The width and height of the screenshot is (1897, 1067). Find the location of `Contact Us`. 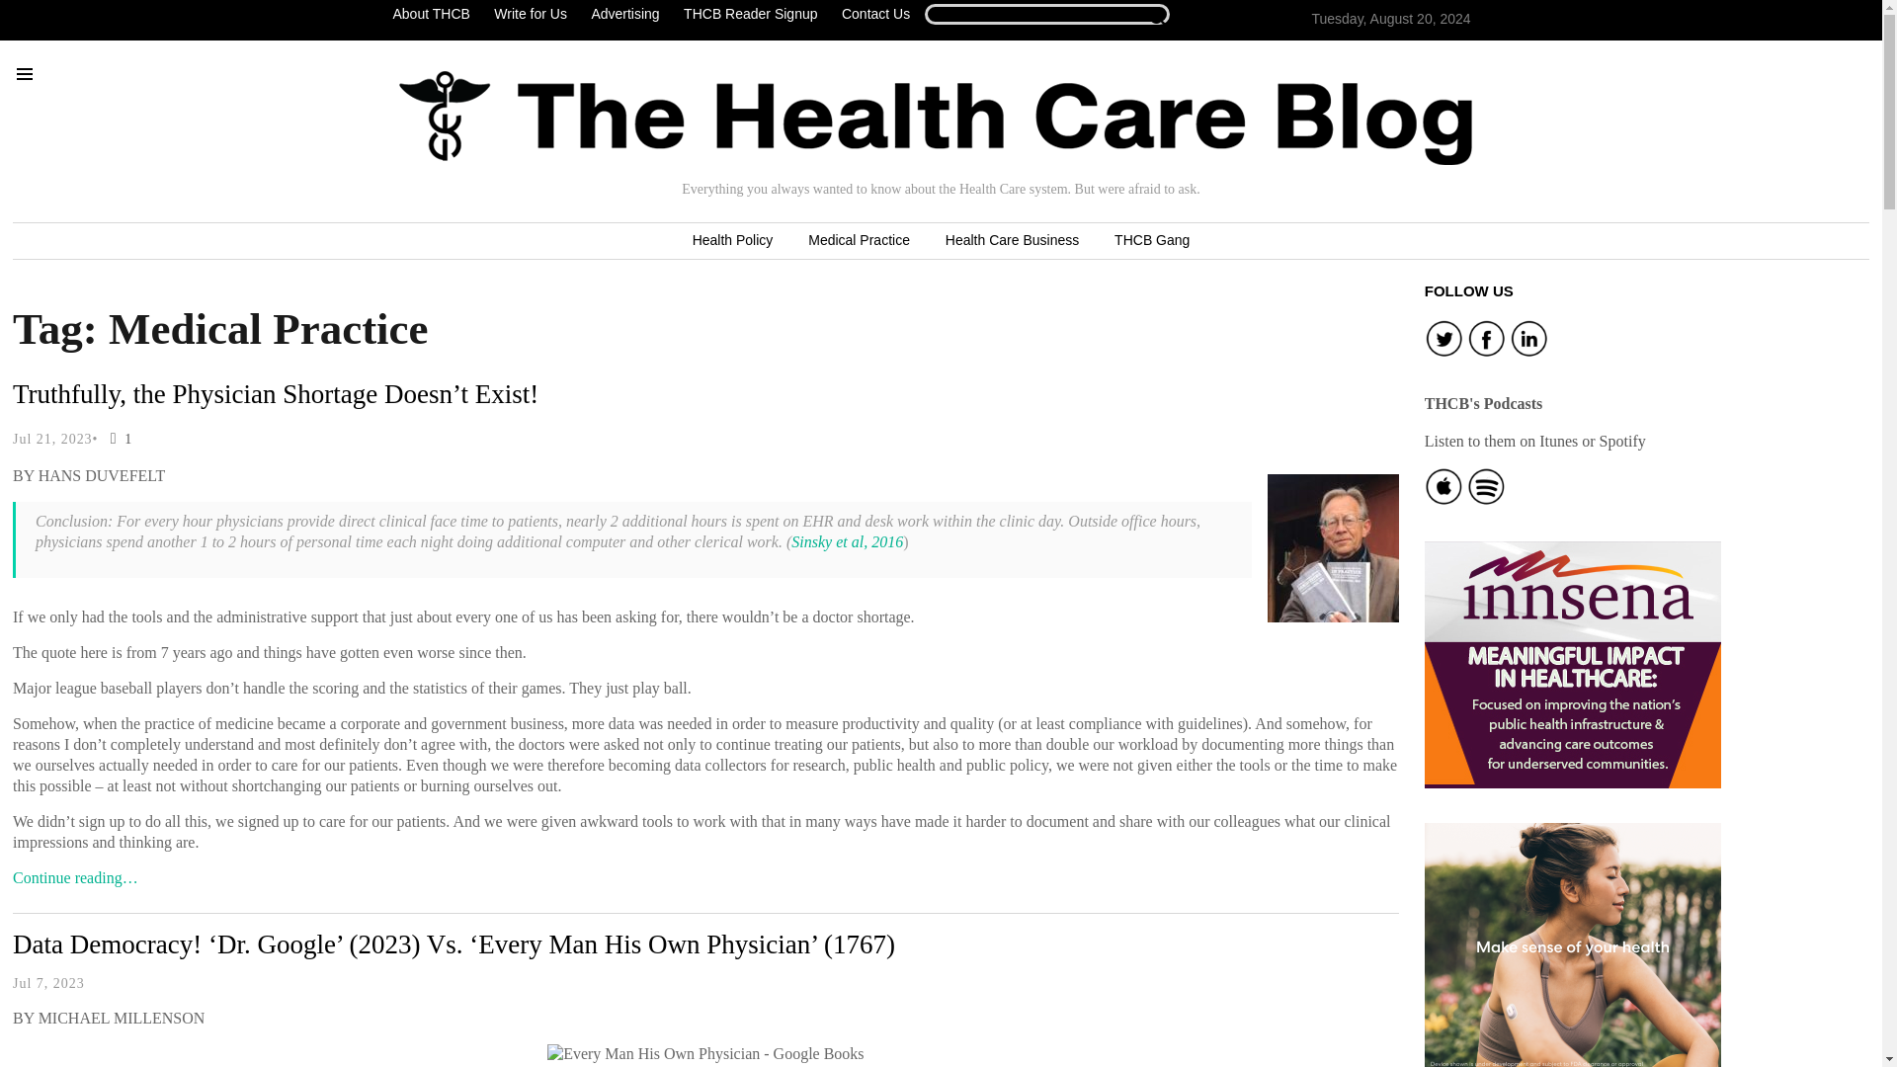

Contact Us is located at coordinates (875, 14).